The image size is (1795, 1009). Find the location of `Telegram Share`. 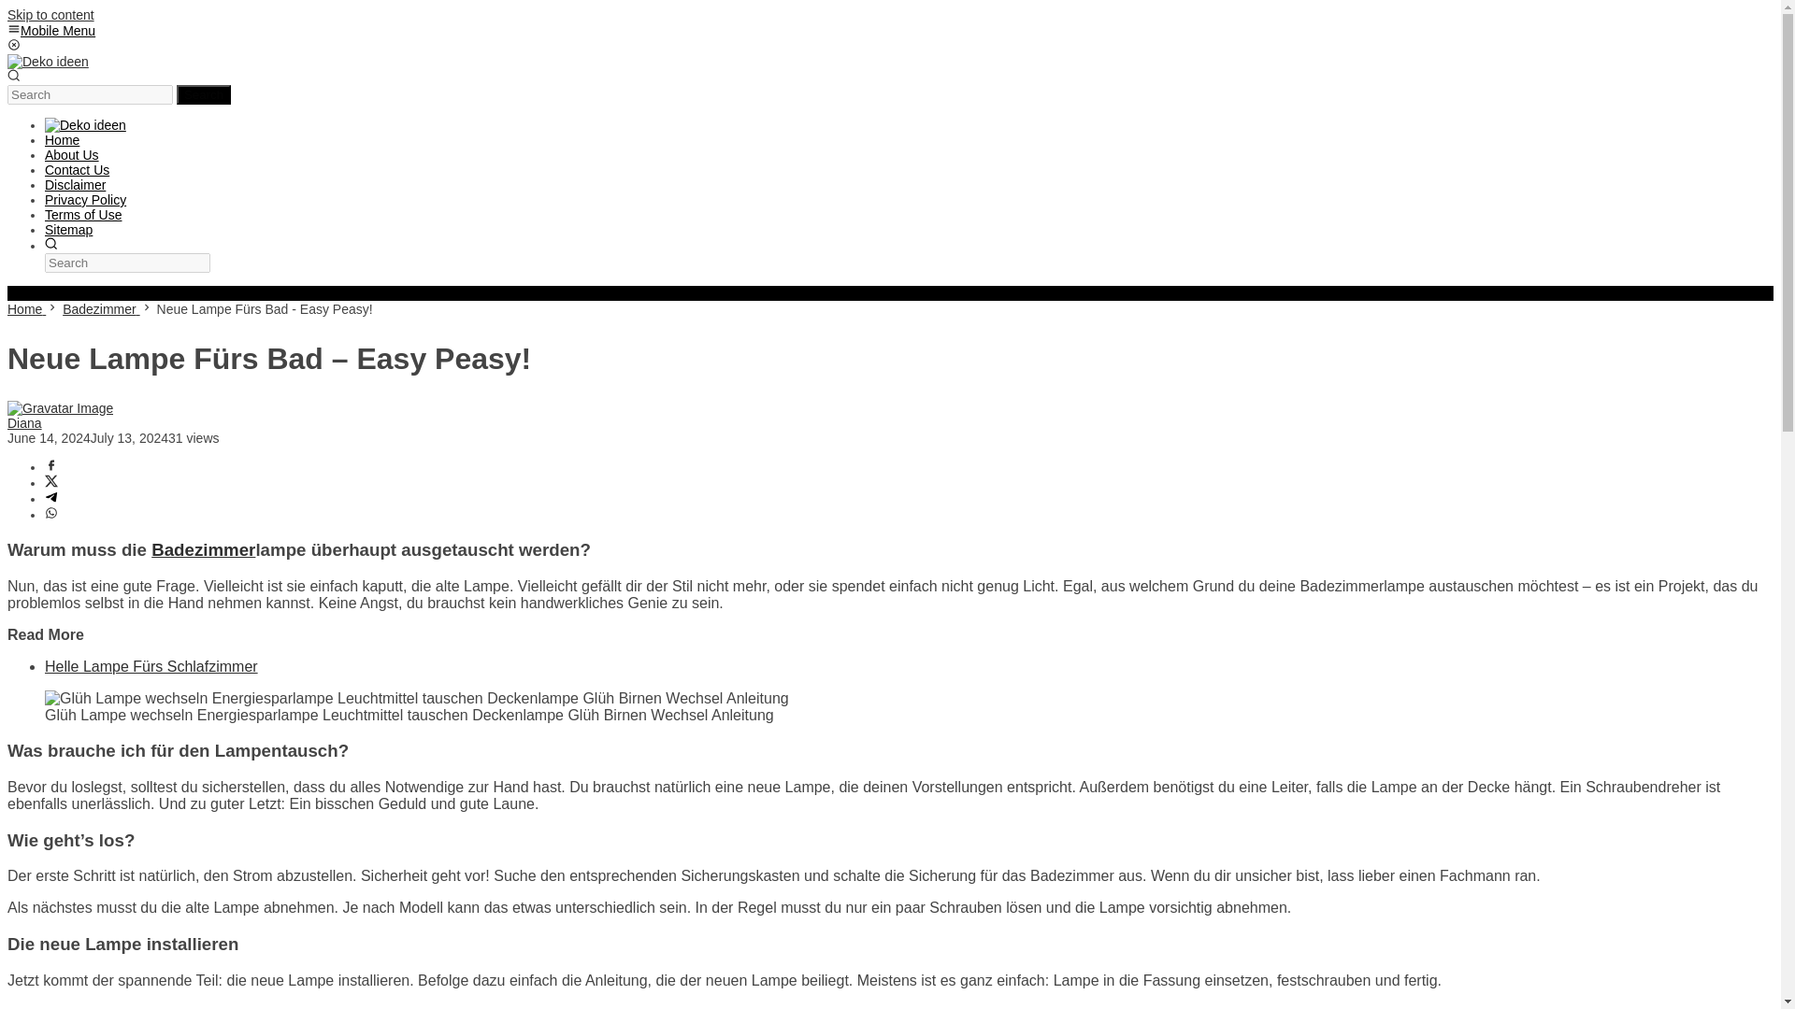

Telegram Share is located at coordinates (50, 499).